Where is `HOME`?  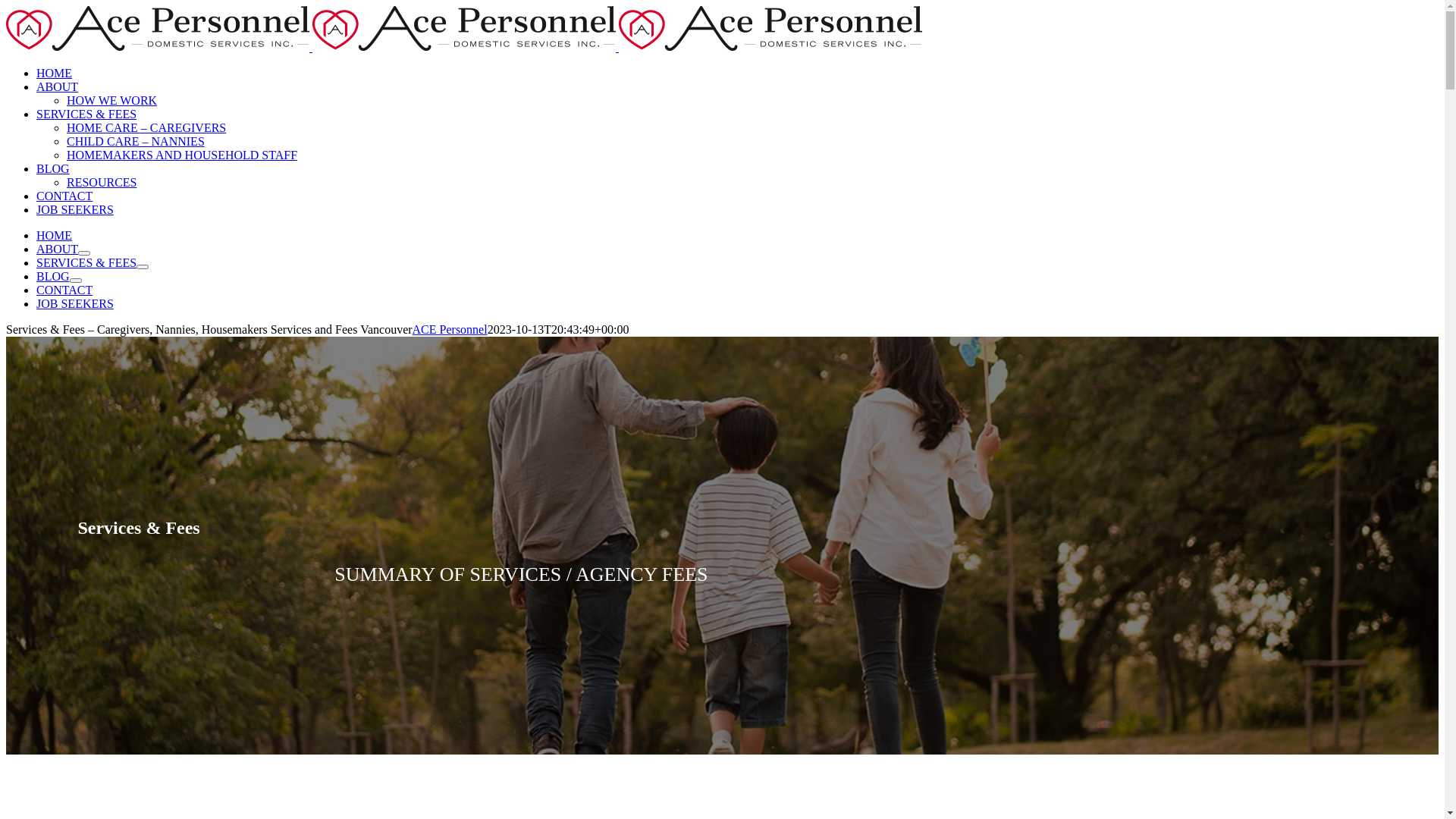
HOME is located at coordinates (55, 235).